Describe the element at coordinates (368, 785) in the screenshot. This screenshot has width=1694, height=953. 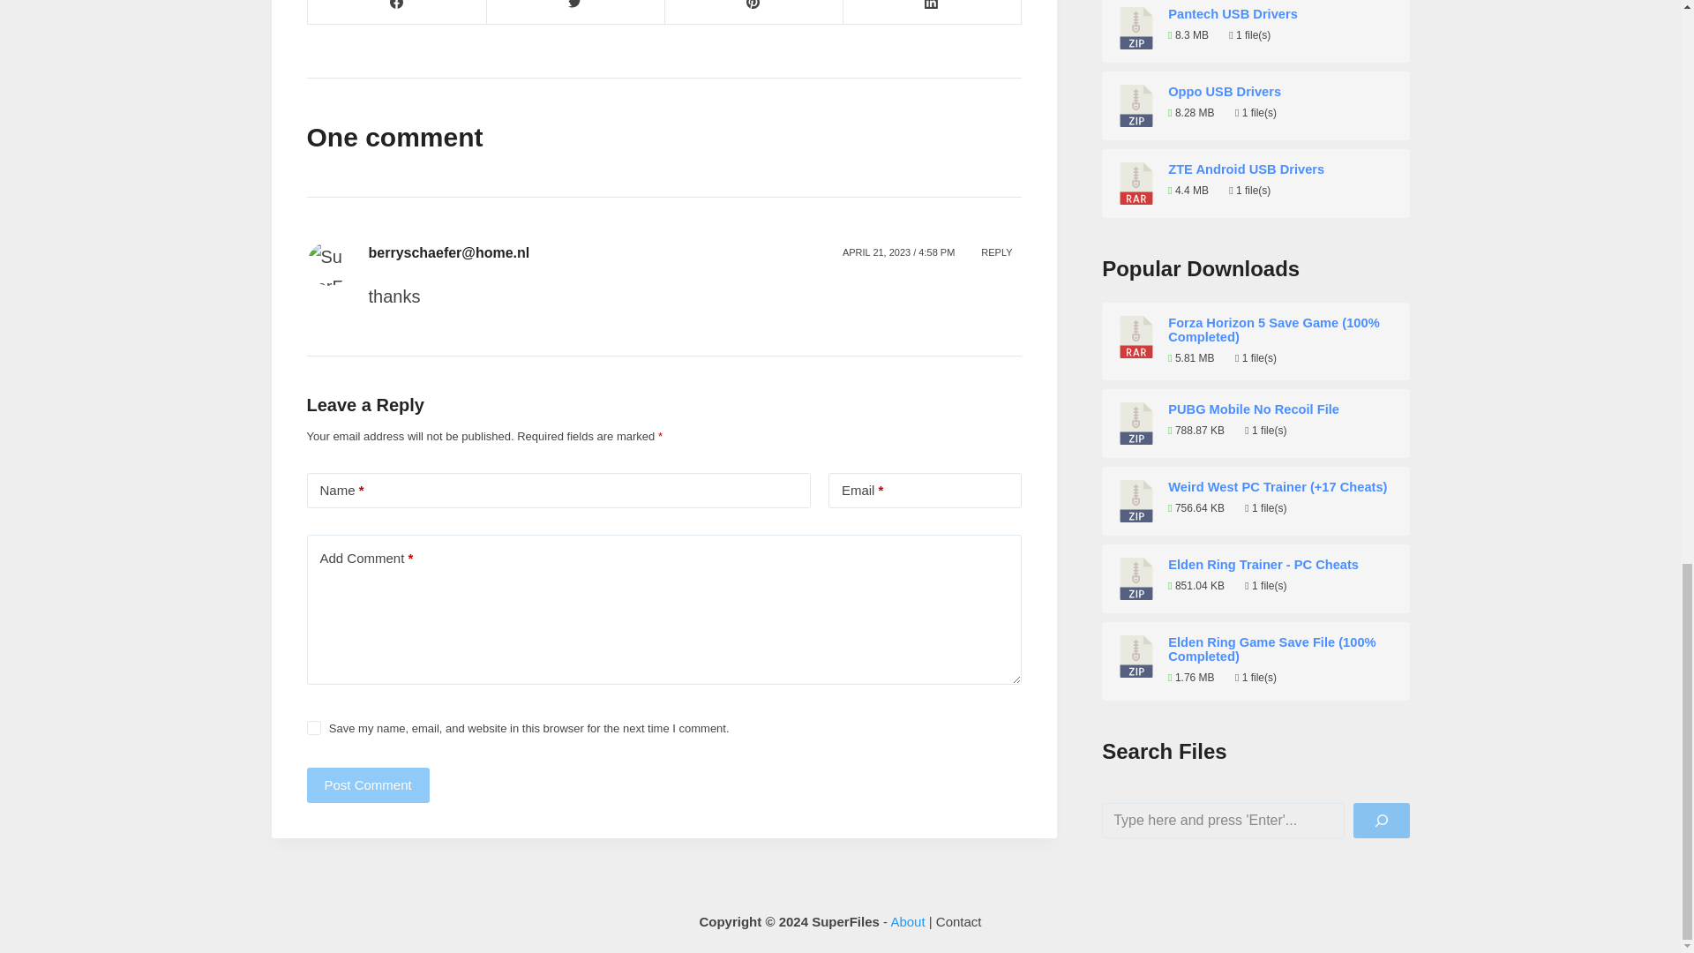
I see `Post Comment` at that location.